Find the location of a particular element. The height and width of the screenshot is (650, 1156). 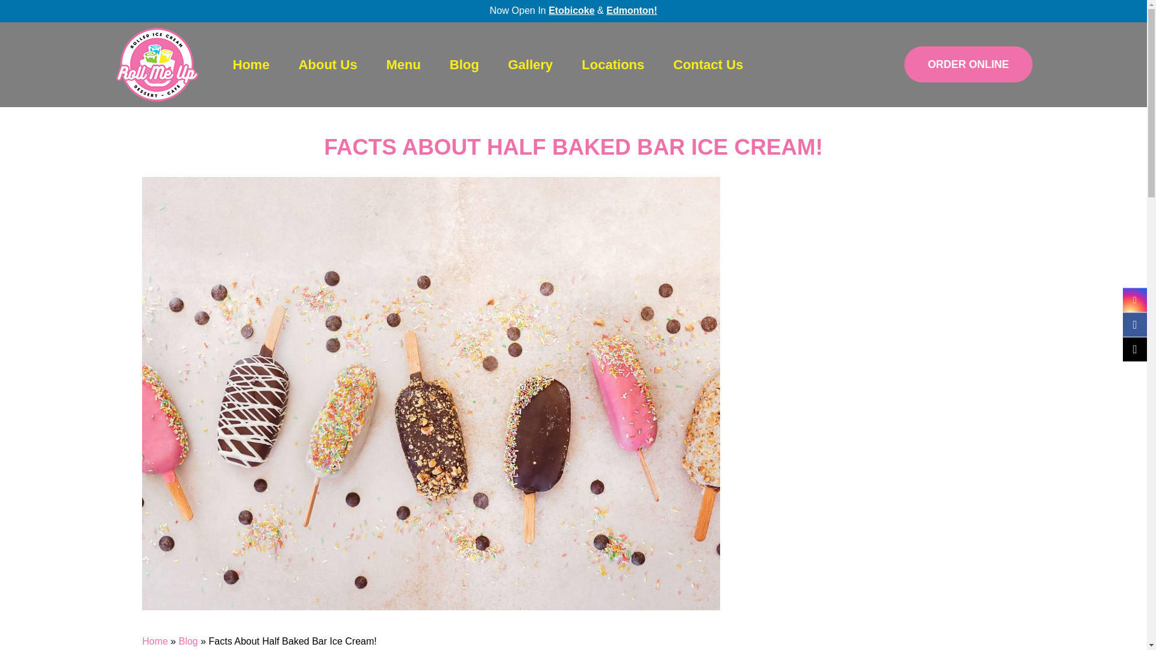

Blog is located at coordinates (464, 64).